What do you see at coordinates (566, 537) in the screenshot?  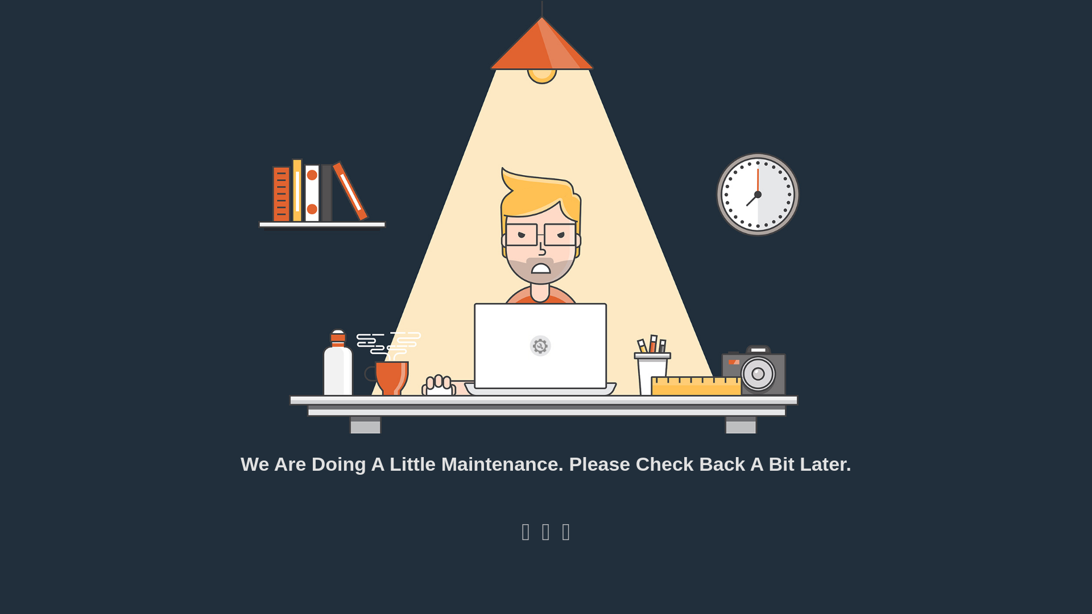 I see `Email` at bounding box center [566, 537].